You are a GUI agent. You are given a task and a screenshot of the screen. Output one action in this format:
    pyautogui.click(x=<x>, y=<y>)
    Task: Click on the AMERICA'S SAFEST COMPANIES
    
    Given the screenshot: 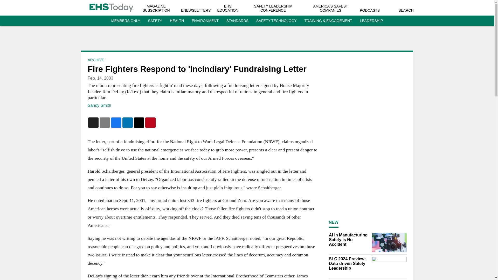 What is the action you would take?
    pyautogui.click(x=330, y=8)
    